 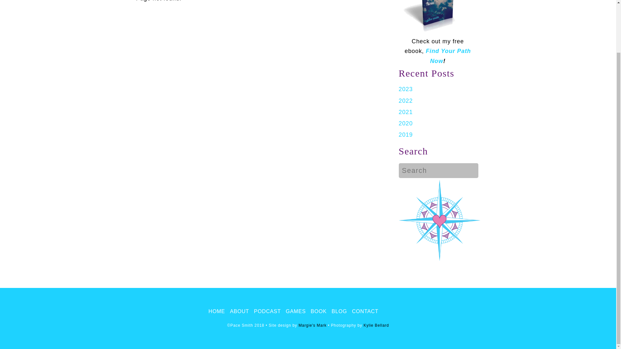 What do you see at coordinates (217, 312) in the screenshot?
I see `HOME` at bounding box center [217, 312].